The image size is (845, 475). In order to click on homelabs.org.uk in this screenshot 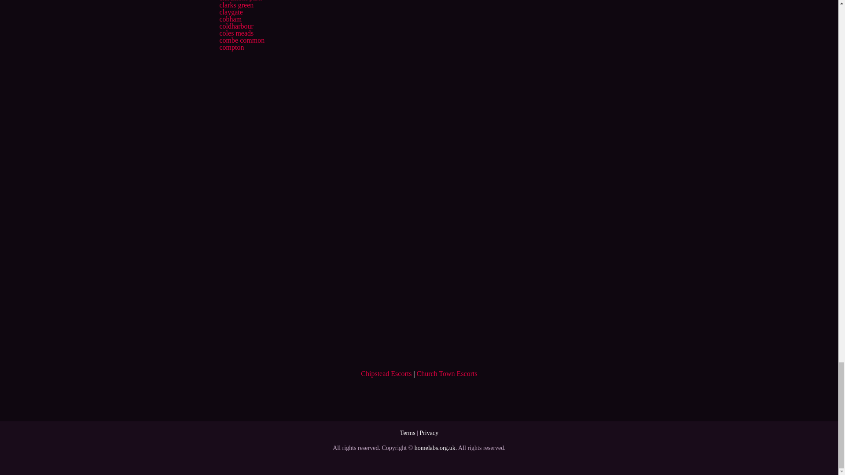, I will do `click(435, 448)`.